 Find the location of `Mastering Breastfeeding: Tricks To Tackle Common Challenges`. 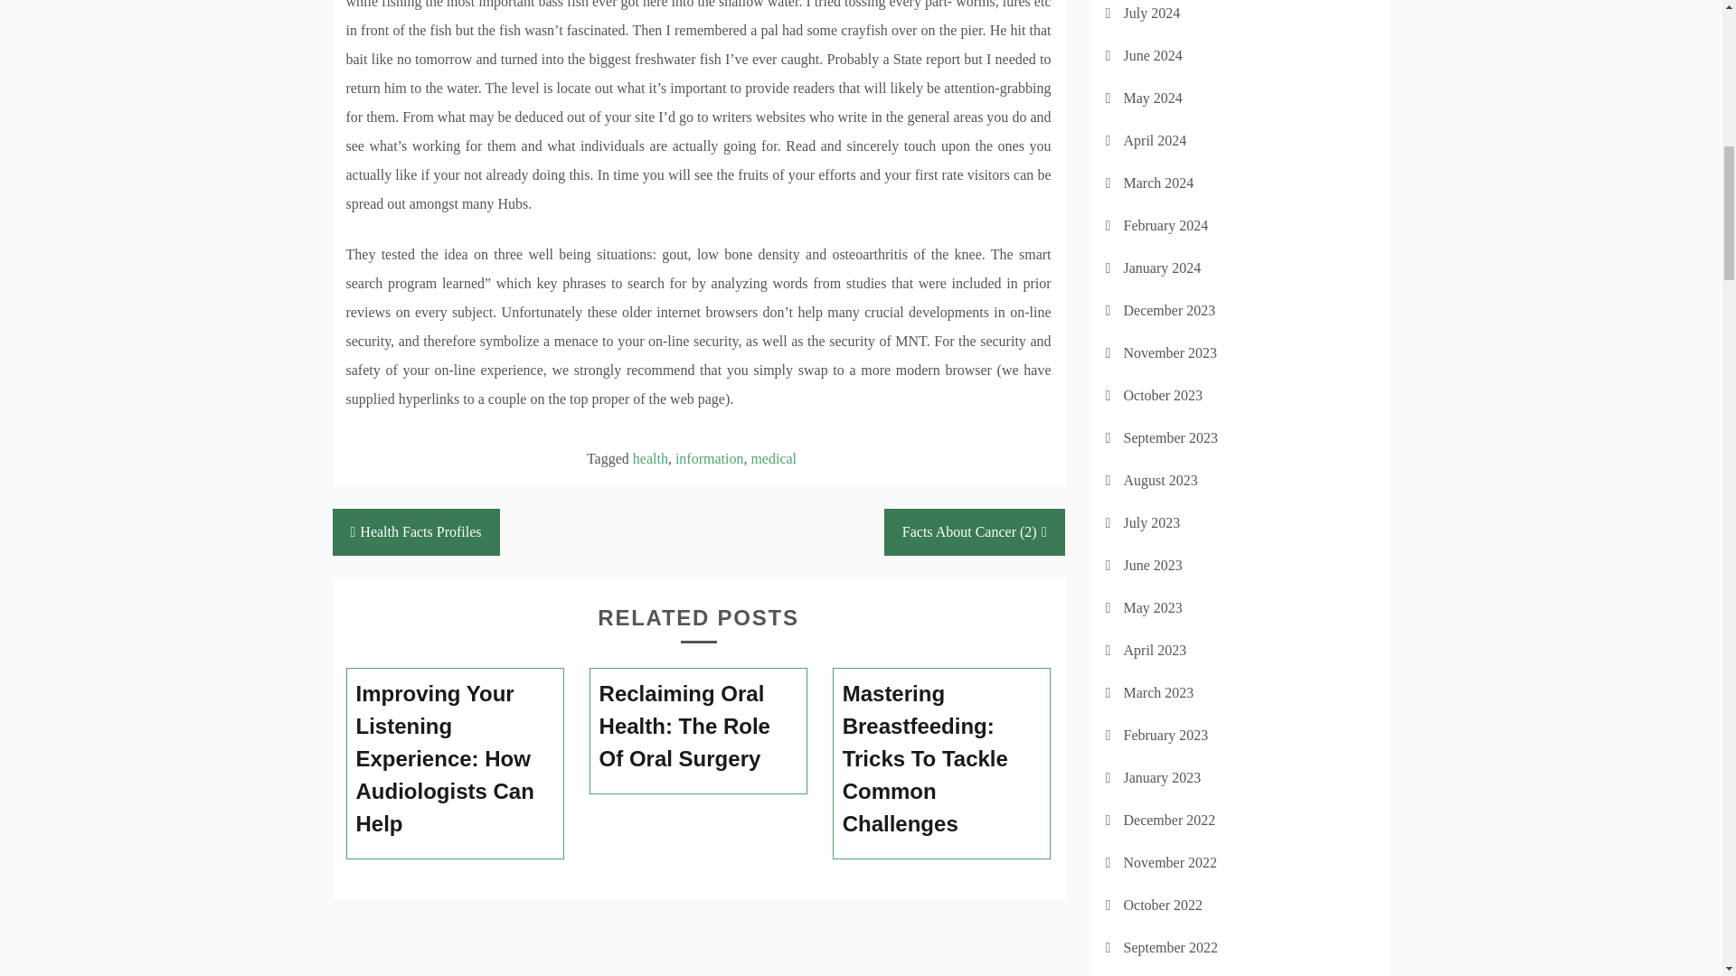

Mastering Breastfeeding: Tricks To Tackle Common Challenges is located at coordinates (942, 758).